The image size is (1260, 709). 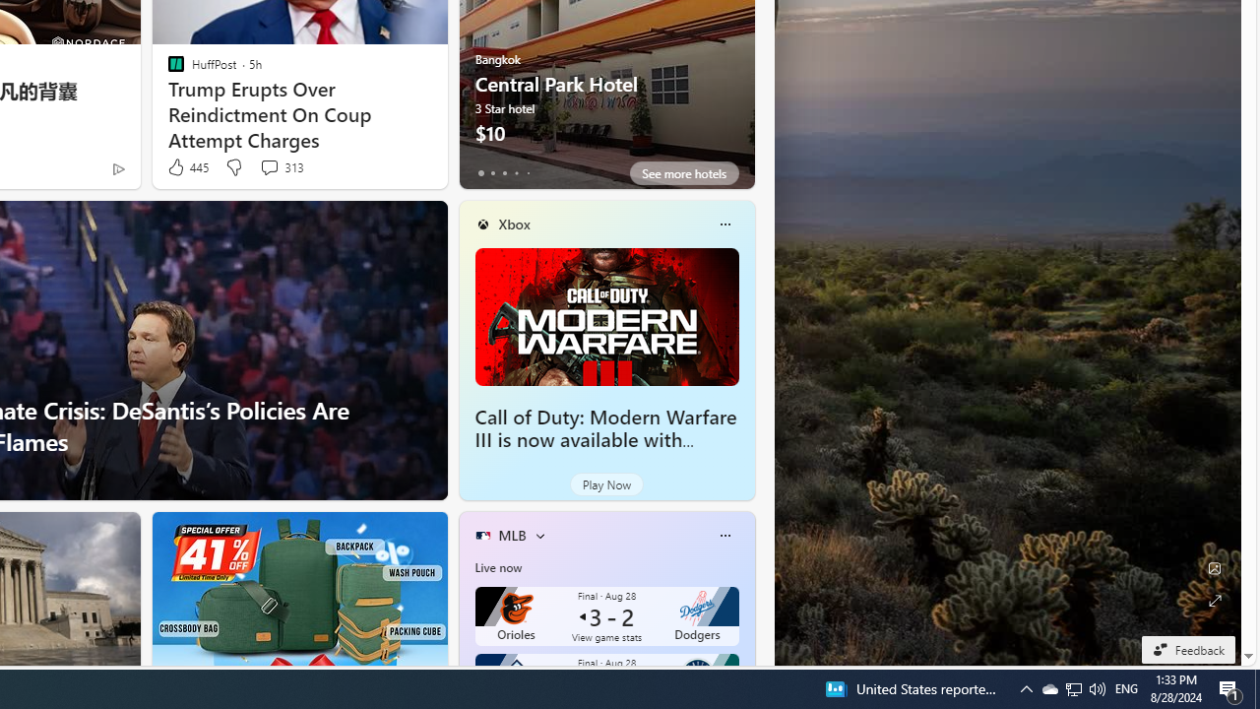 I want to click on tab-4, so click(x=528, y=173).